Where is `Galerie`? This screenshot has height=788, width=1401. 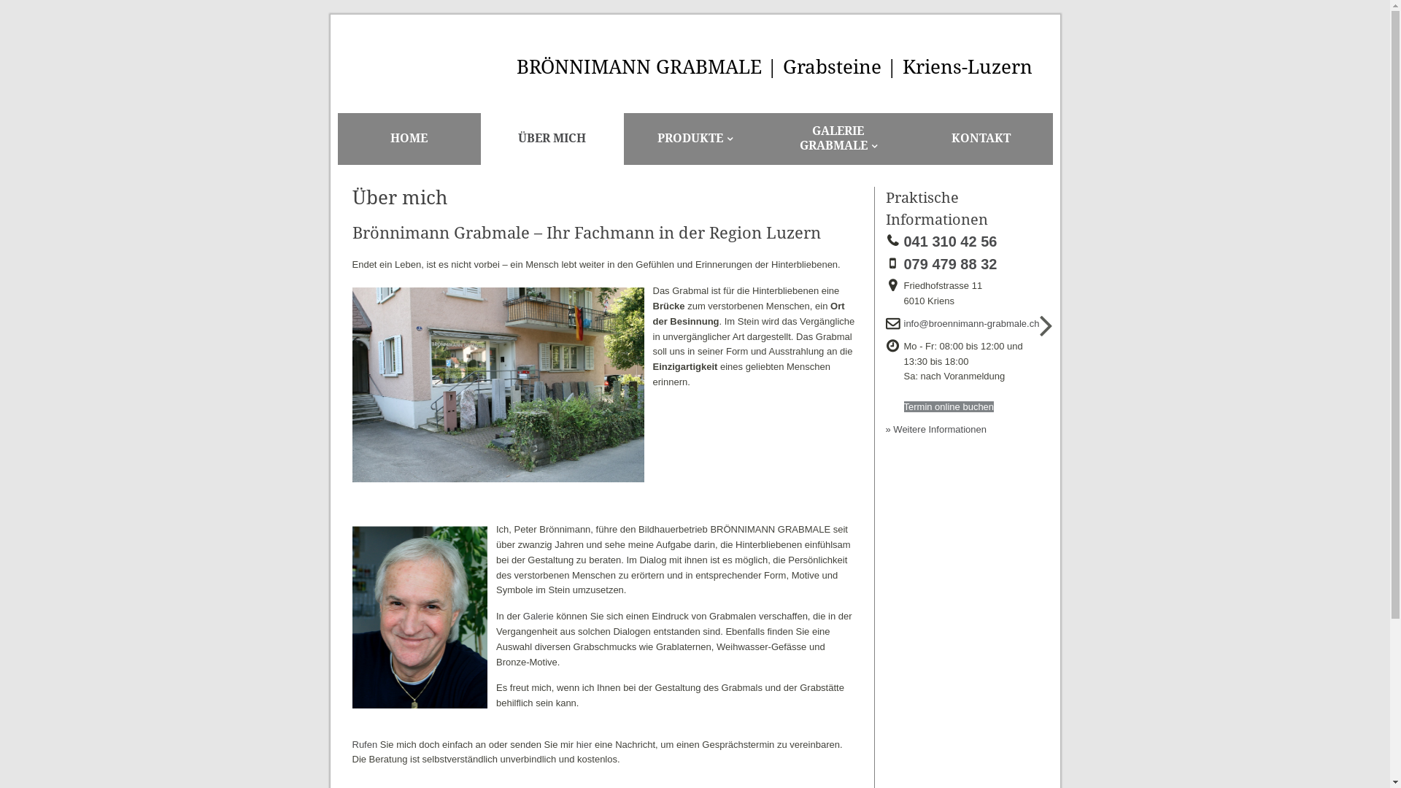
Galerie is located at coordinates (539, 616).